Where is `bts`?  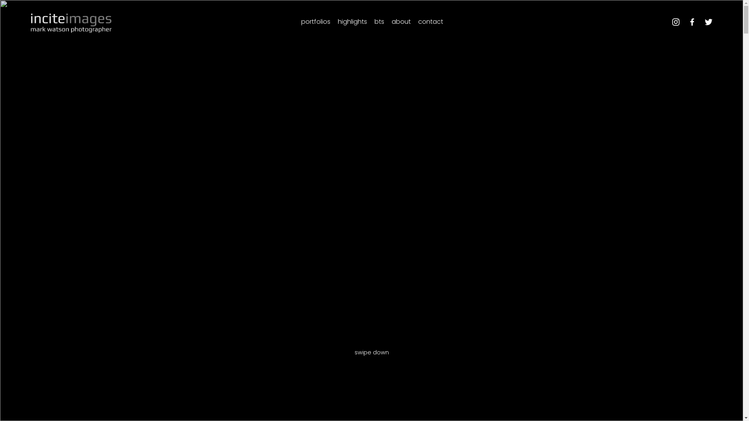 bts is located at coordinates (379, 22).